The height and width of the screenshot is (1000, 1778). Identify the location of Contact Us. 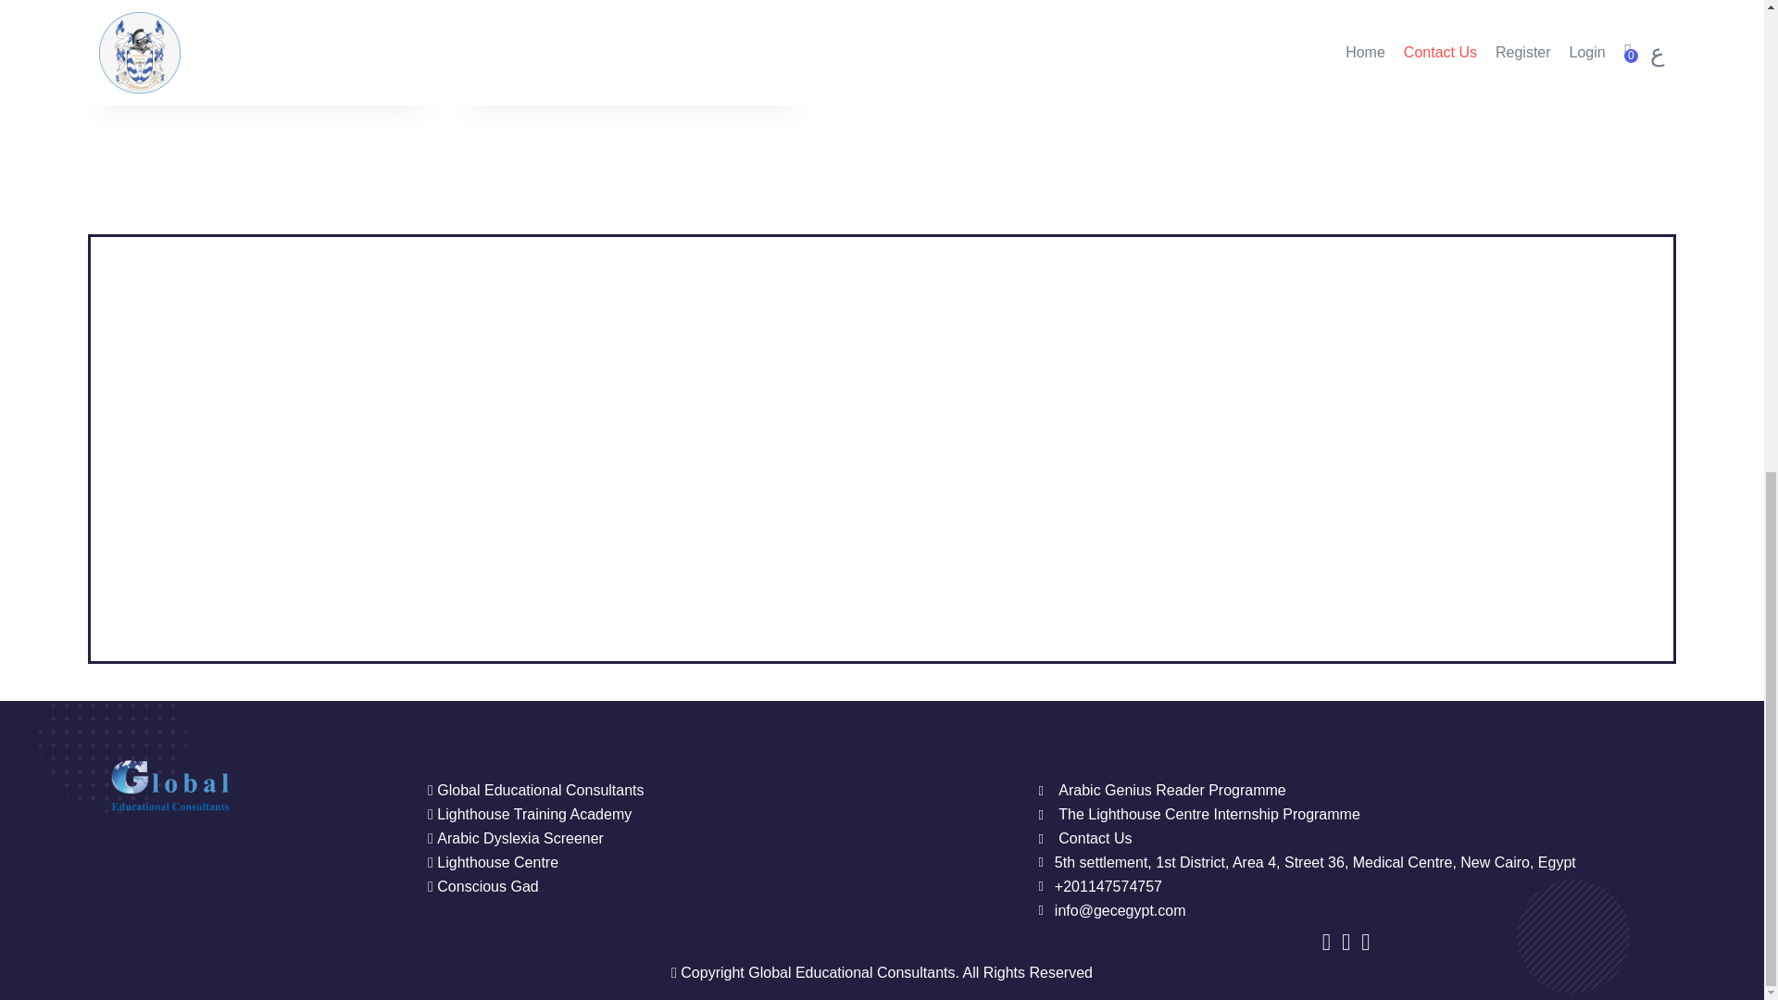
(1084, 839).